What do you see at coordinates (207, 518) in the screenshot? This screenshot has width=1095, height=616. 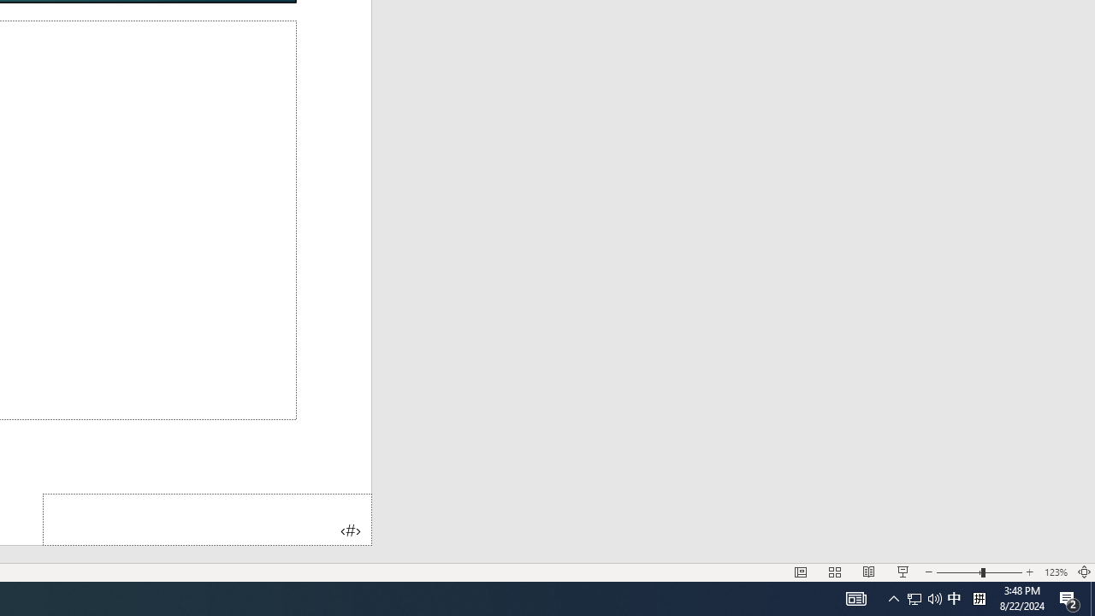 I see `Page Number` at bounding box center [207, 518].